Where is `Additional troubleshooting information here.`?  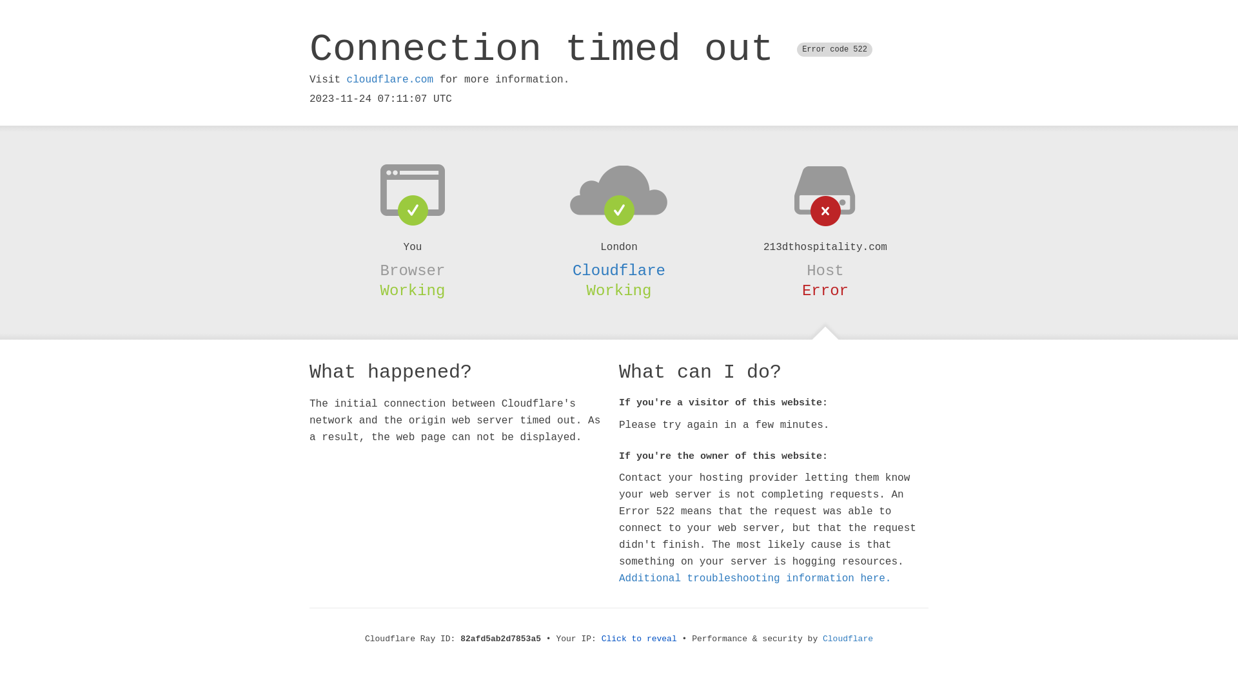 Additional troubleshooting information here. is located at coordinates (755, 579).